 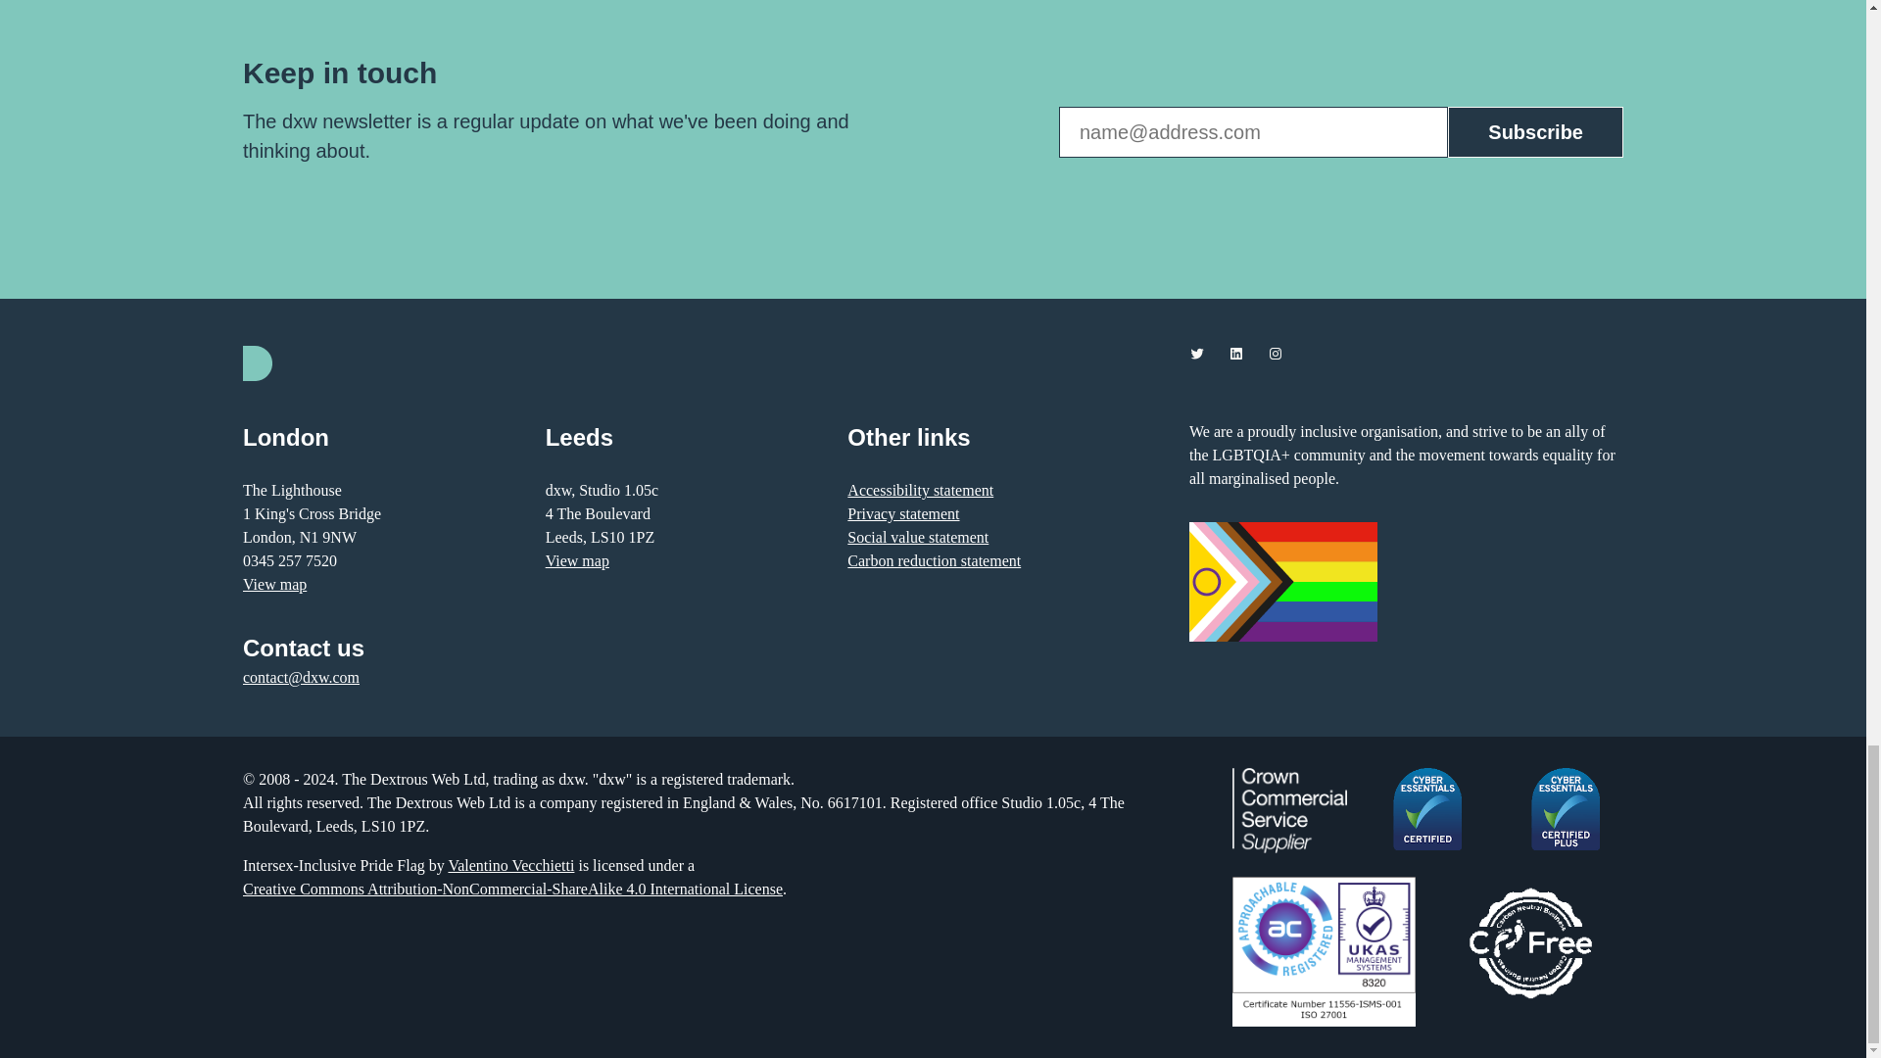 I want to click on Subscribe, so click(x=1535, y=131).